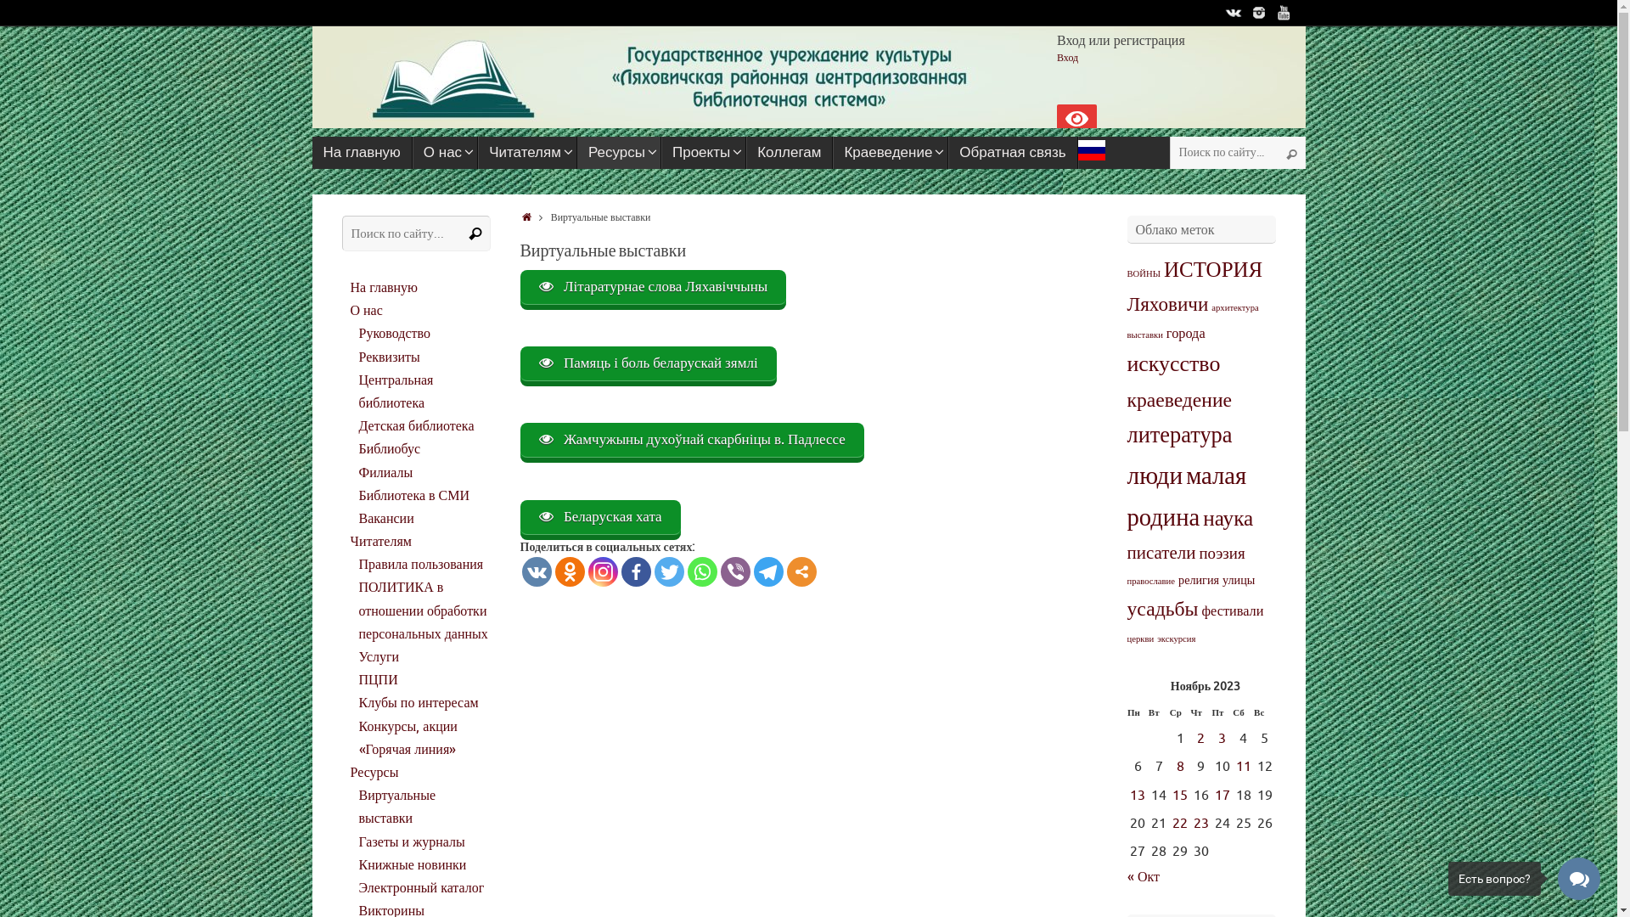 This screenshot has width=1630, height=917. What do you see at coordinates (801, 572) in the screenshot?
I see `More` at bounding box center [801, 572].